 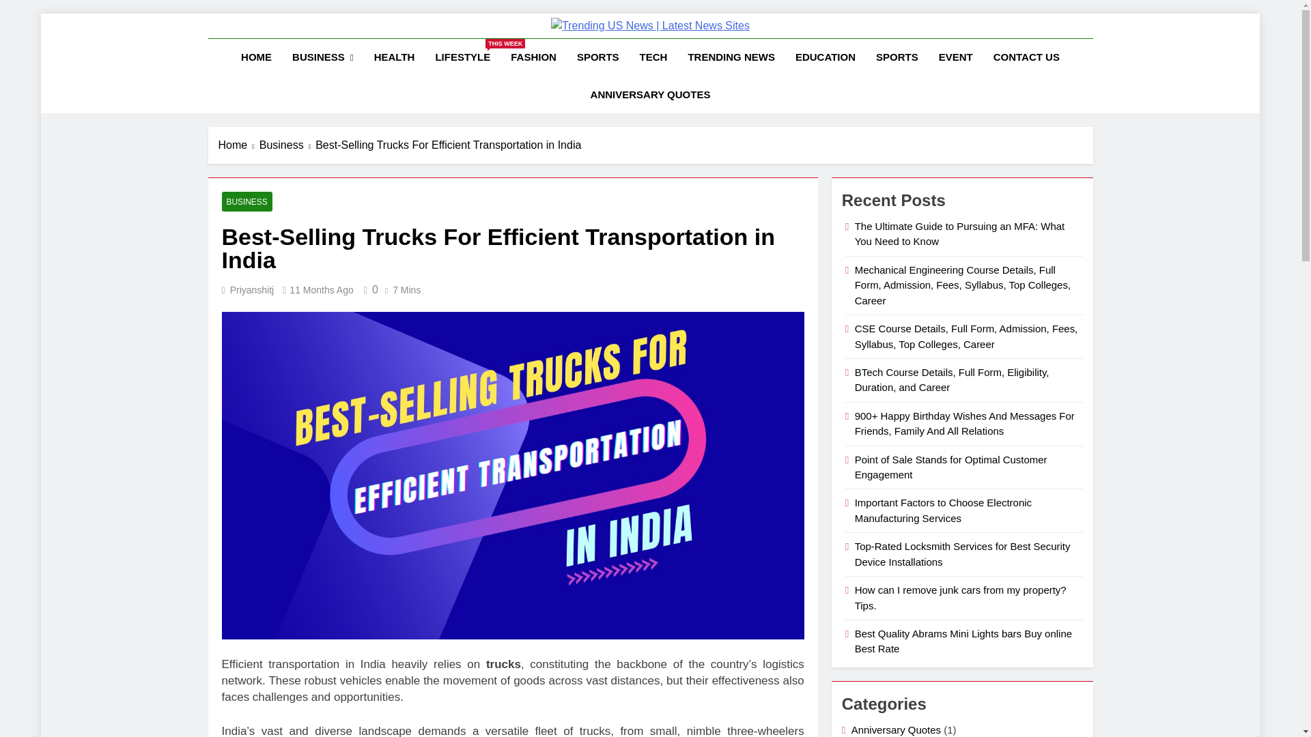 What do you see at coordinates (369, 289) in the screenshot?
I see `ANNIVERSARY QUOTES` at bounding box center [369, 289].